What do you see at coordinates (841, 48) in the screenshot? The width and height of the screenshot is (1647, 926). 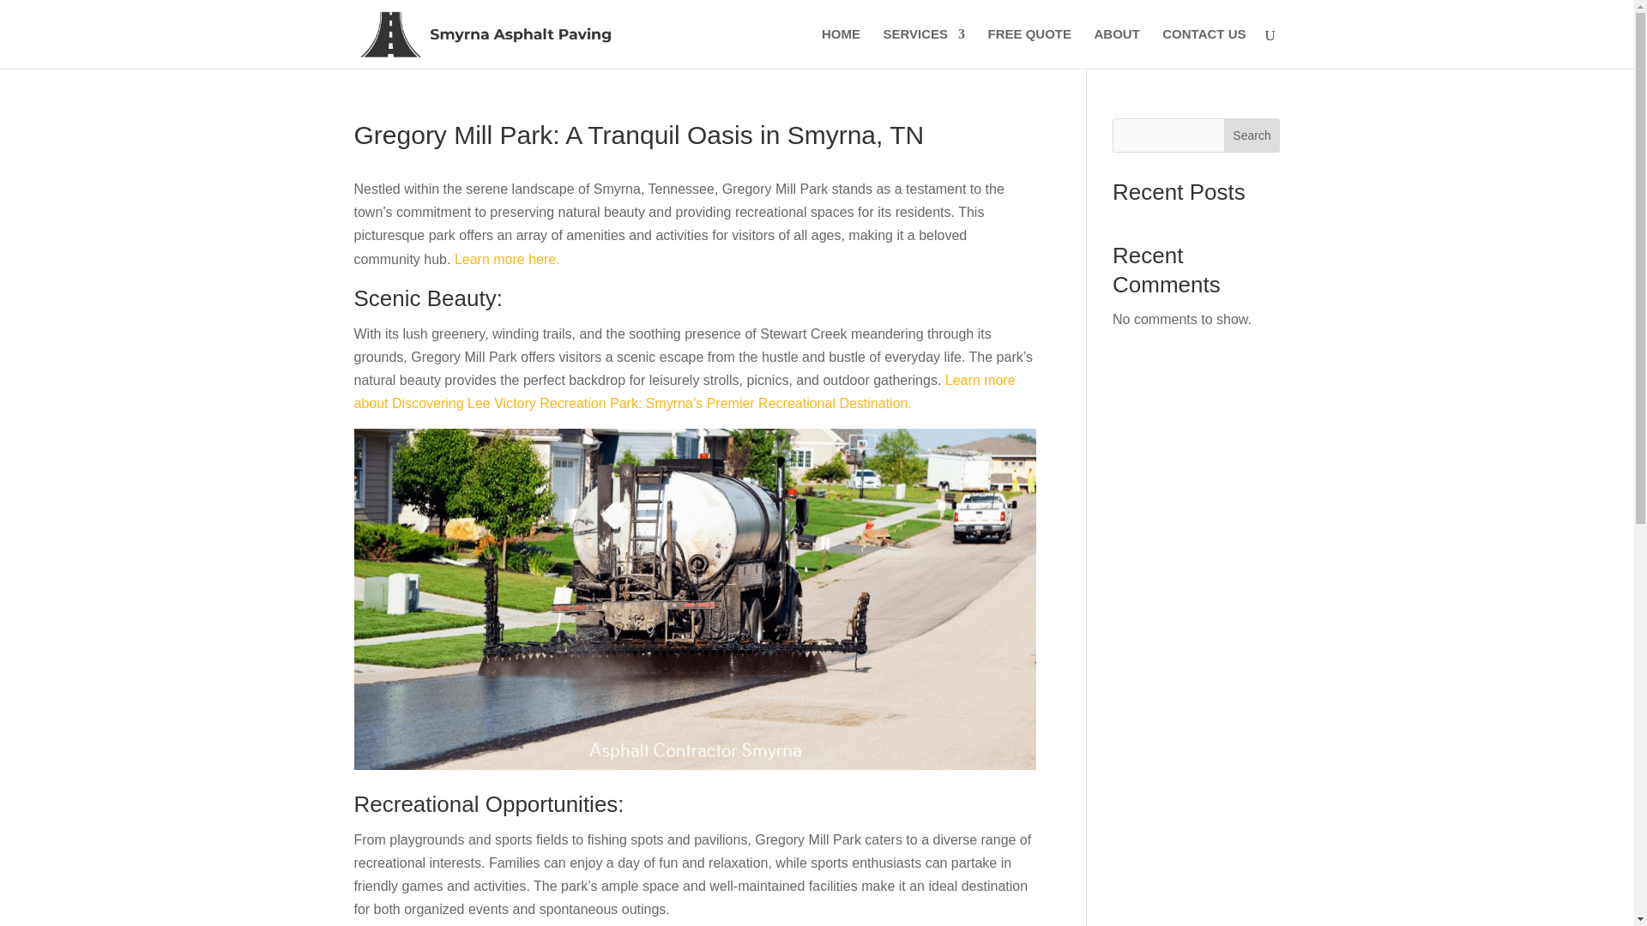 I see `HOME` at bounding box center [841, 48].